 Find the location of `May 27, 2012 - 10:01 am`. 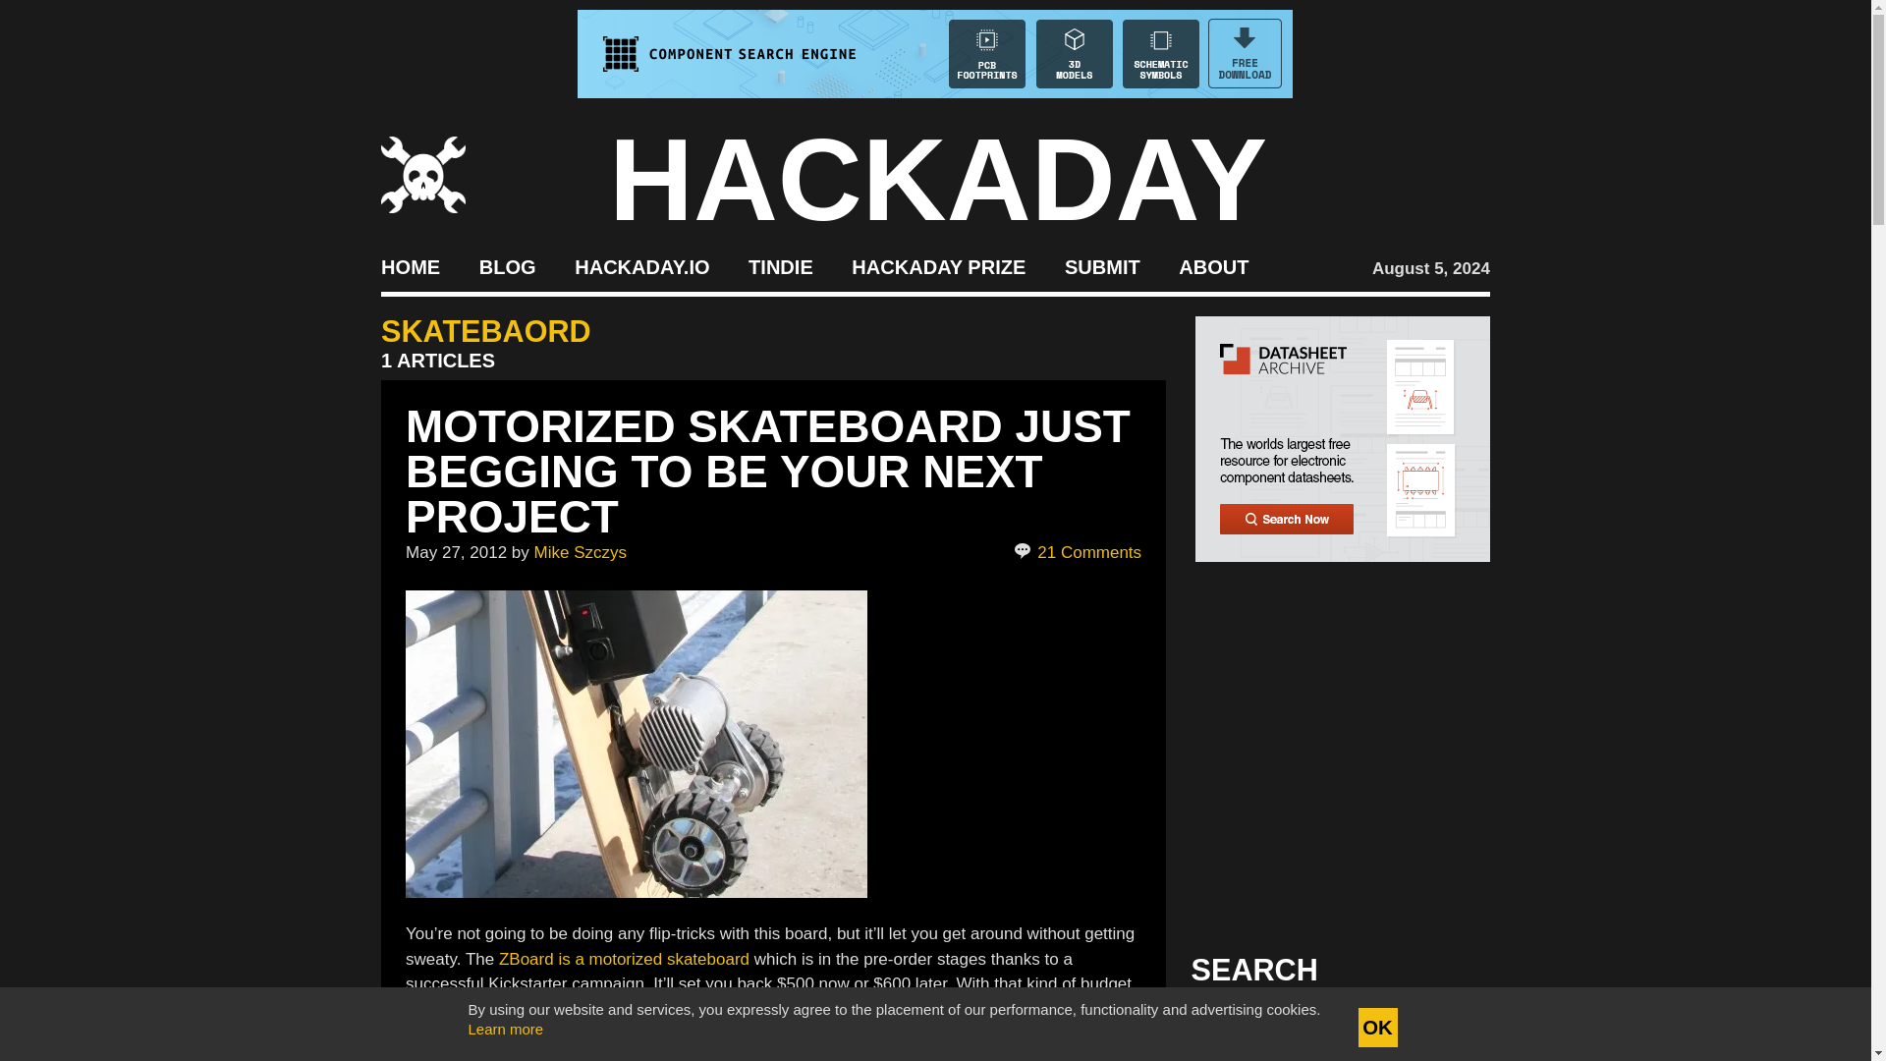

May 27, 2012 - 10:01 am is located at coordinates (456, 552).